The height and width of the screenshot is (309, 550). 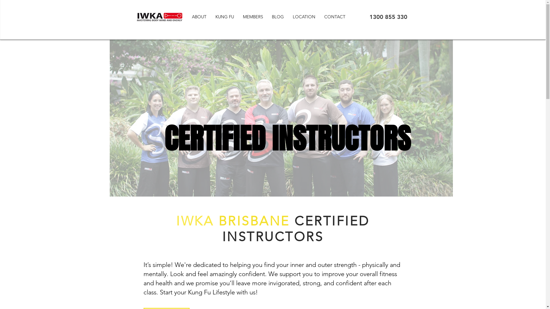 What do you see at coordinates (388, 17) in the screenshot?
I see `1300 855 330` at bounding box center [388, 17].